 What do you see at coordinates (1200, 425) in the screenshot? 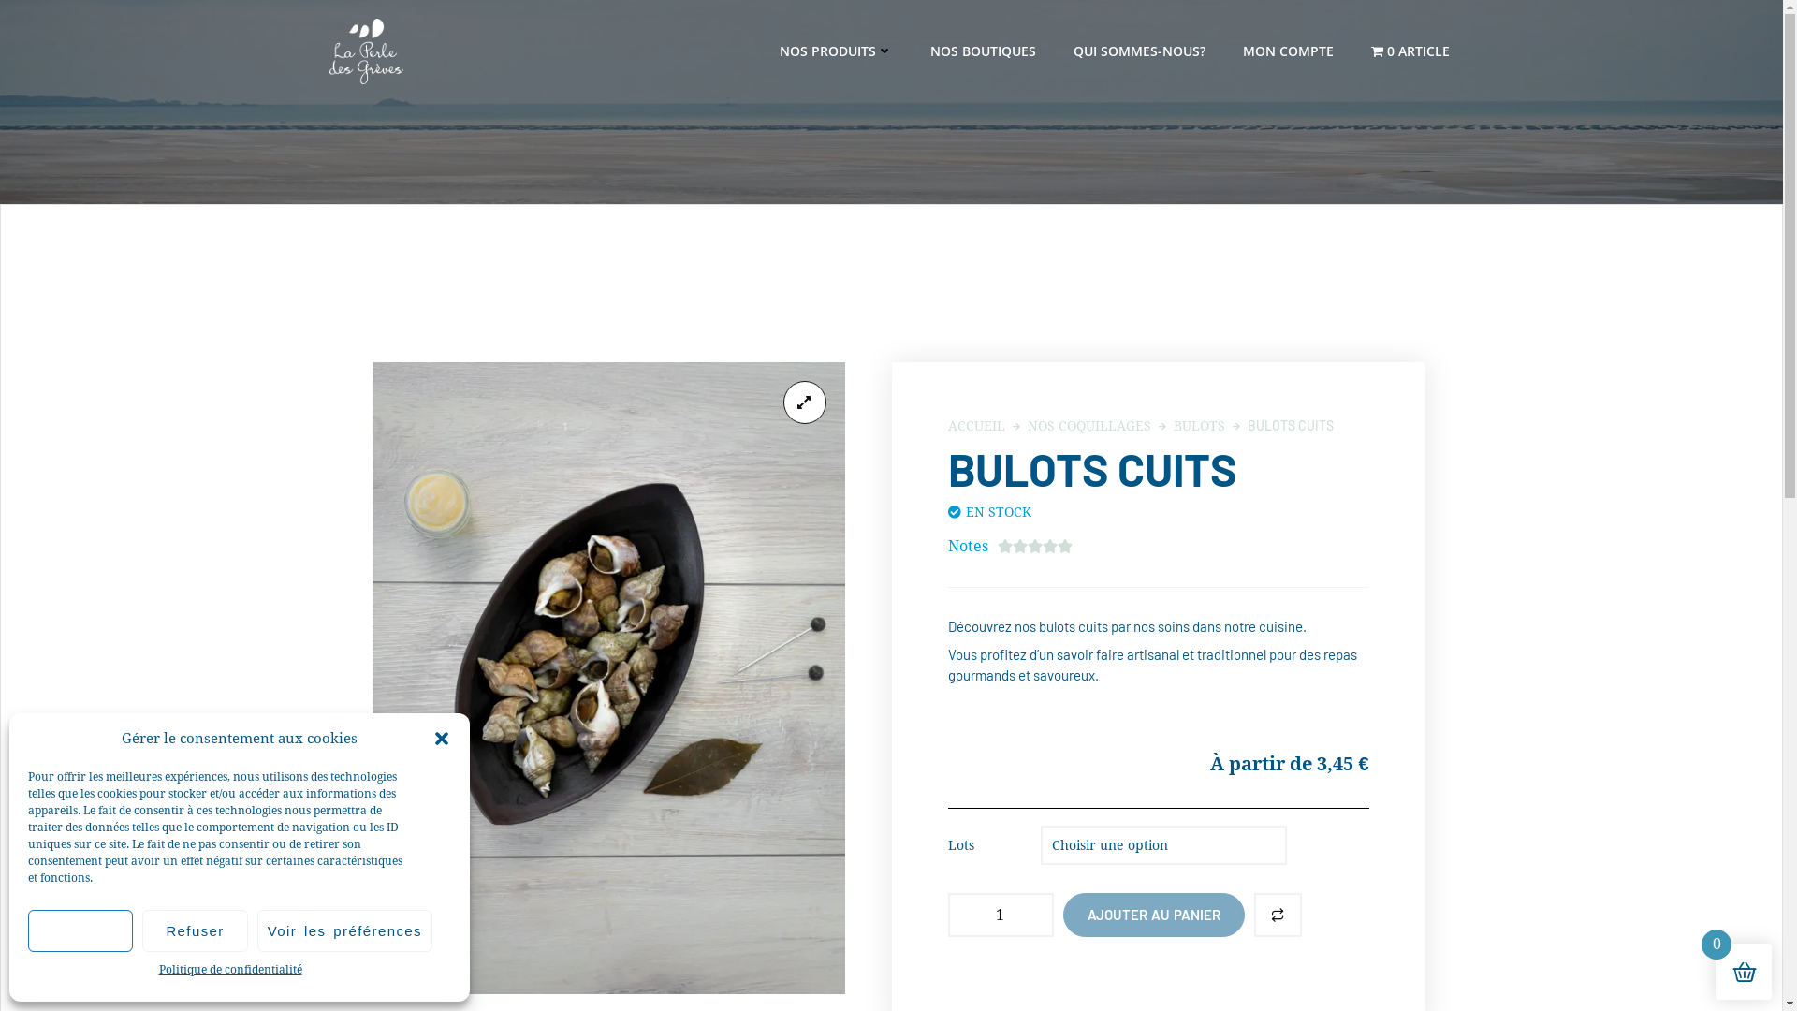
I see `BULOTS` at bounding box center [1200, 425].